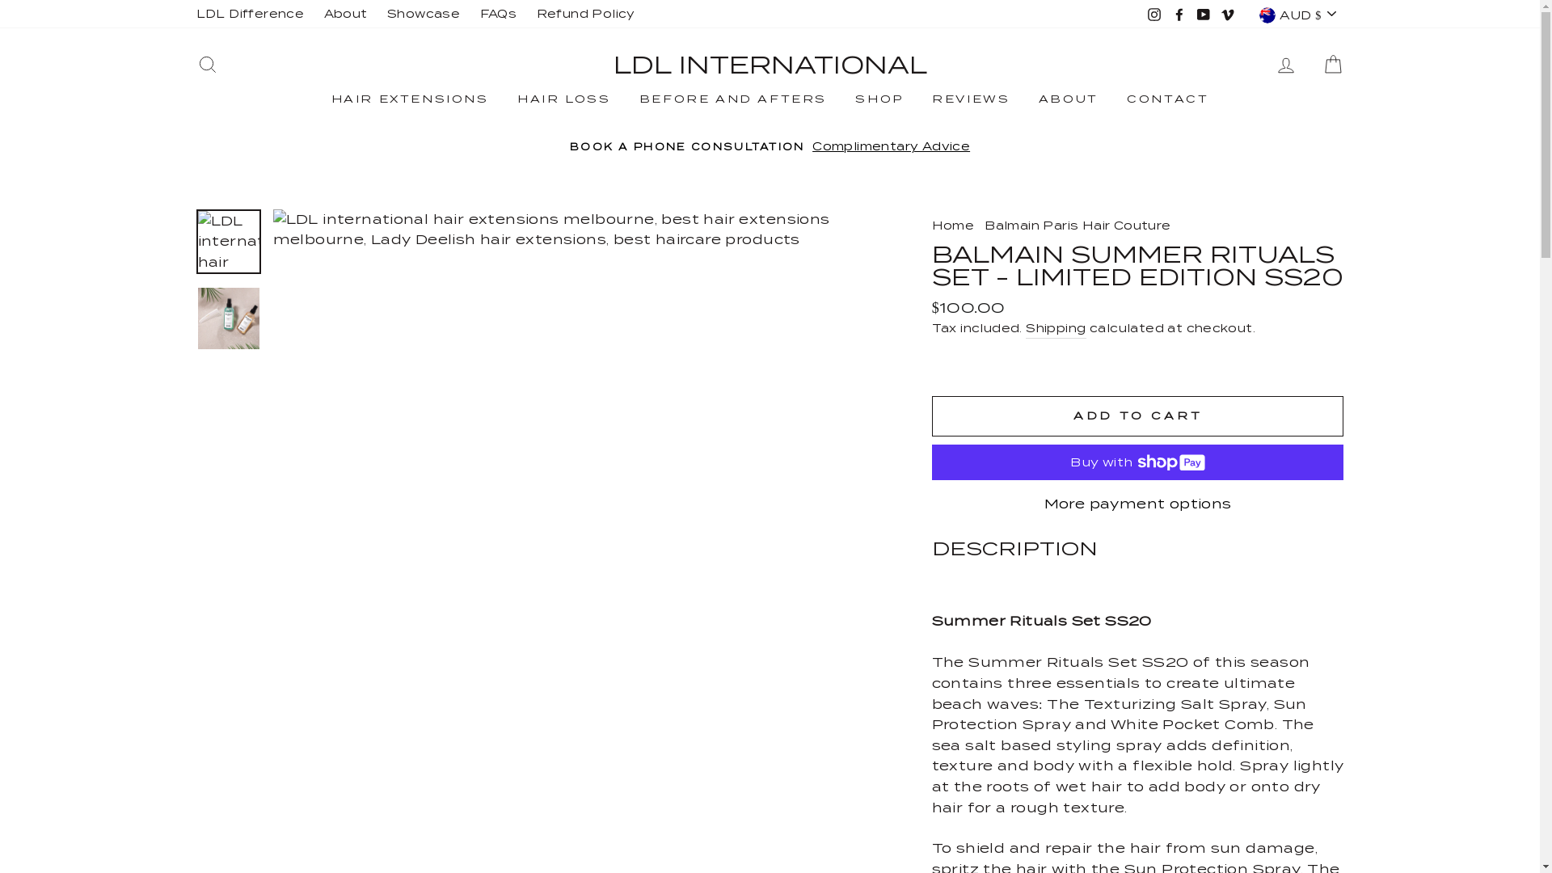 Image resolution: width=1552 pixels, height=873 pixels. I want to click on HAIR EXTENSIONS, so click(411, 99).